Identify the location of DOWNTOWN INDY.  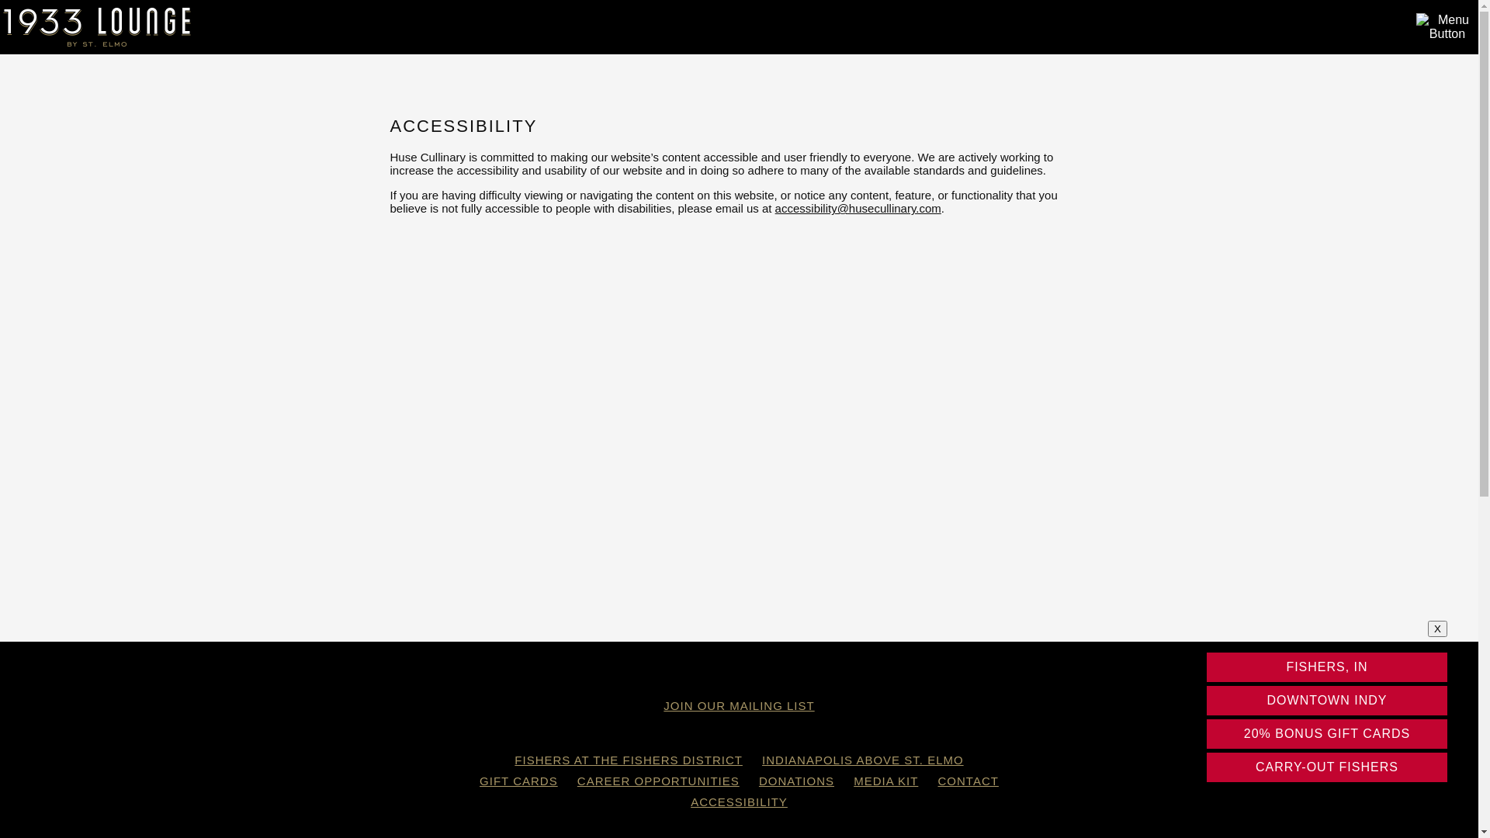
(1327, 701).